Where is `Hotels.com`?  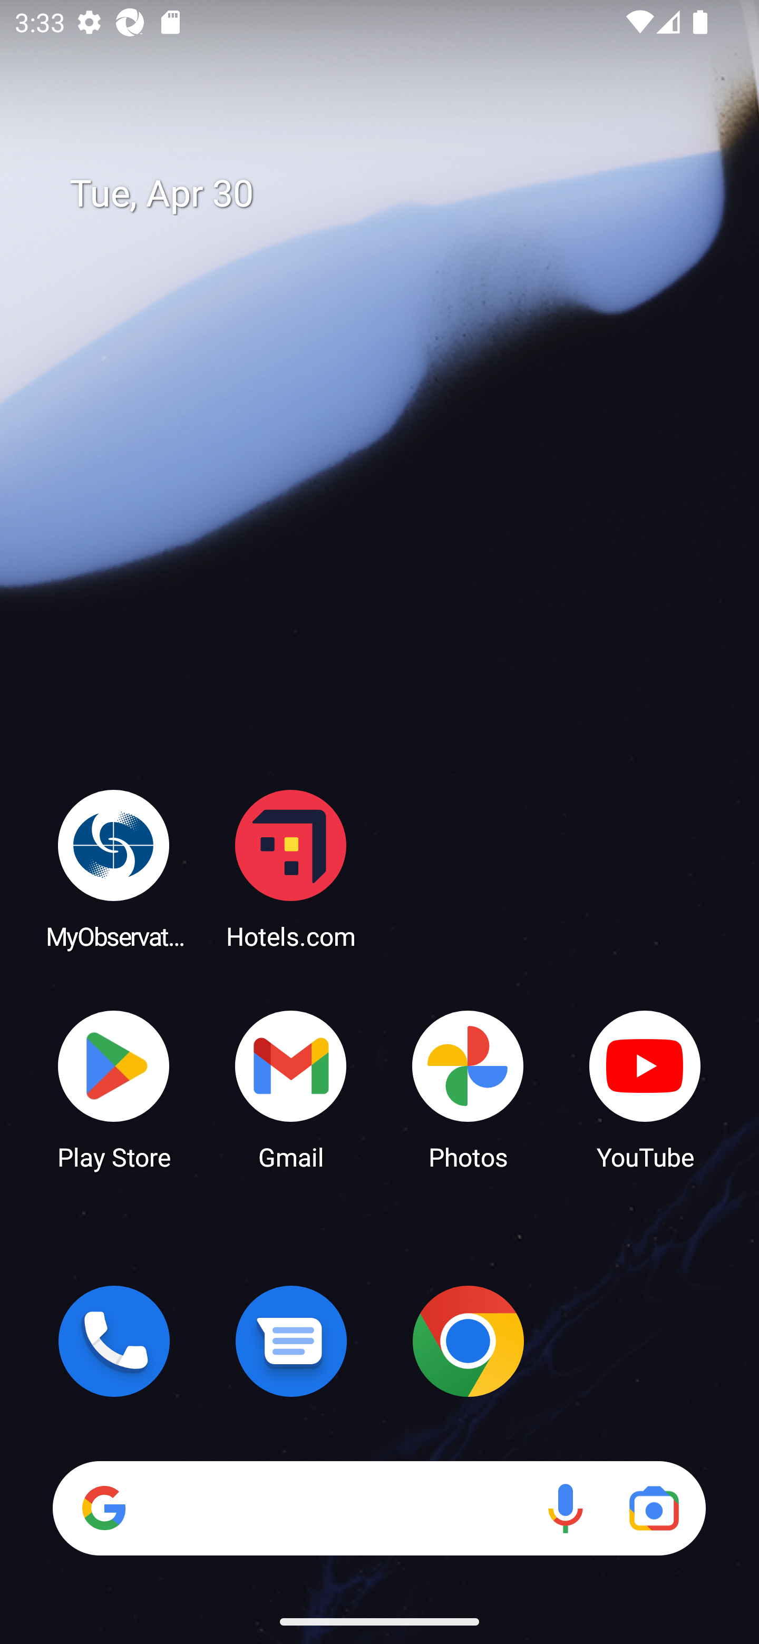 Hotels.com is located at coordinates (291, 868).